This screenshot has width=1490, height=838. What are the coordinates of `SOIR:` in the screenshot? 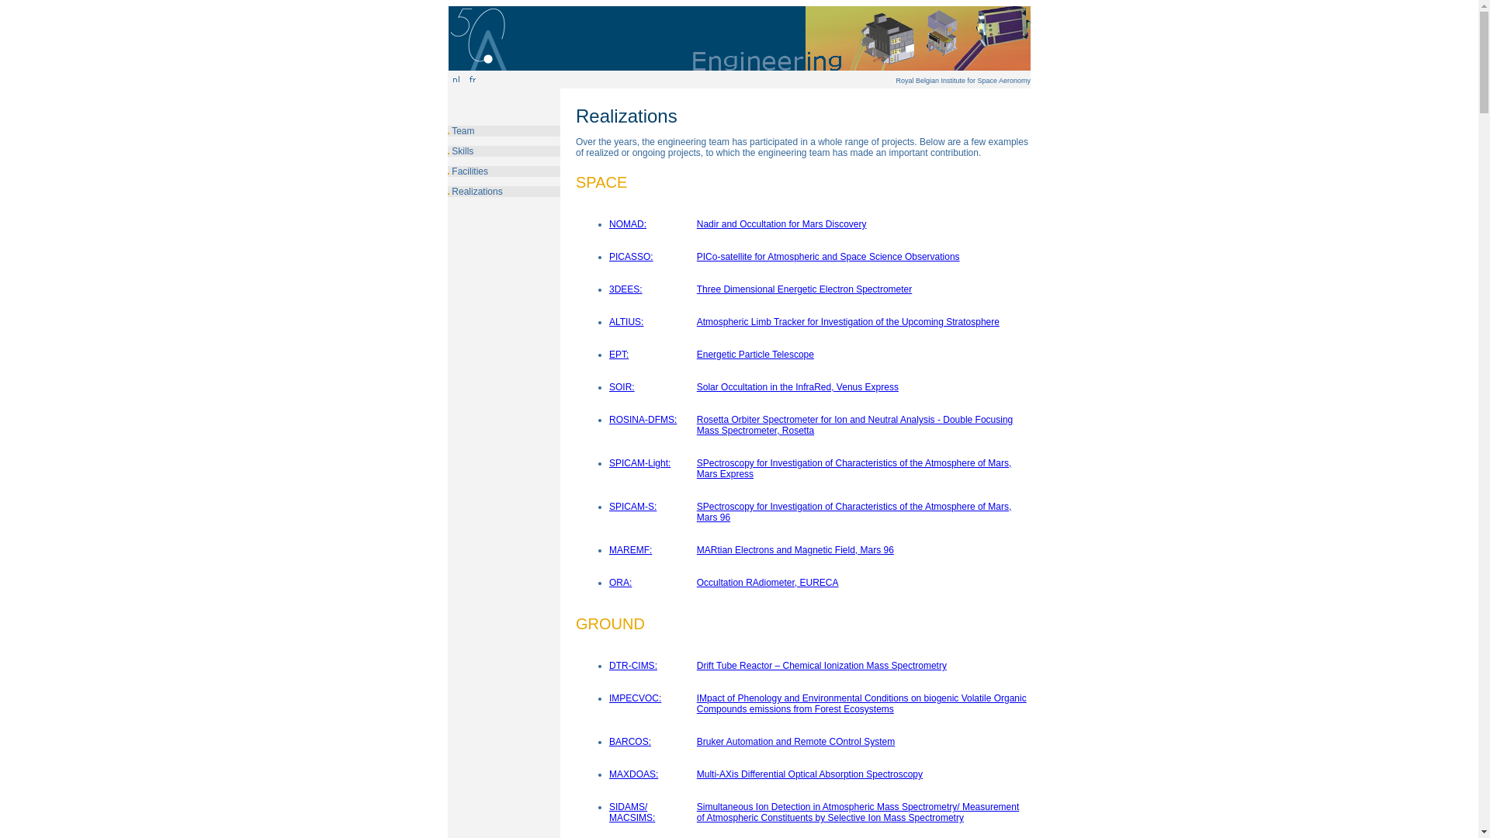 It's located at (622, 387).